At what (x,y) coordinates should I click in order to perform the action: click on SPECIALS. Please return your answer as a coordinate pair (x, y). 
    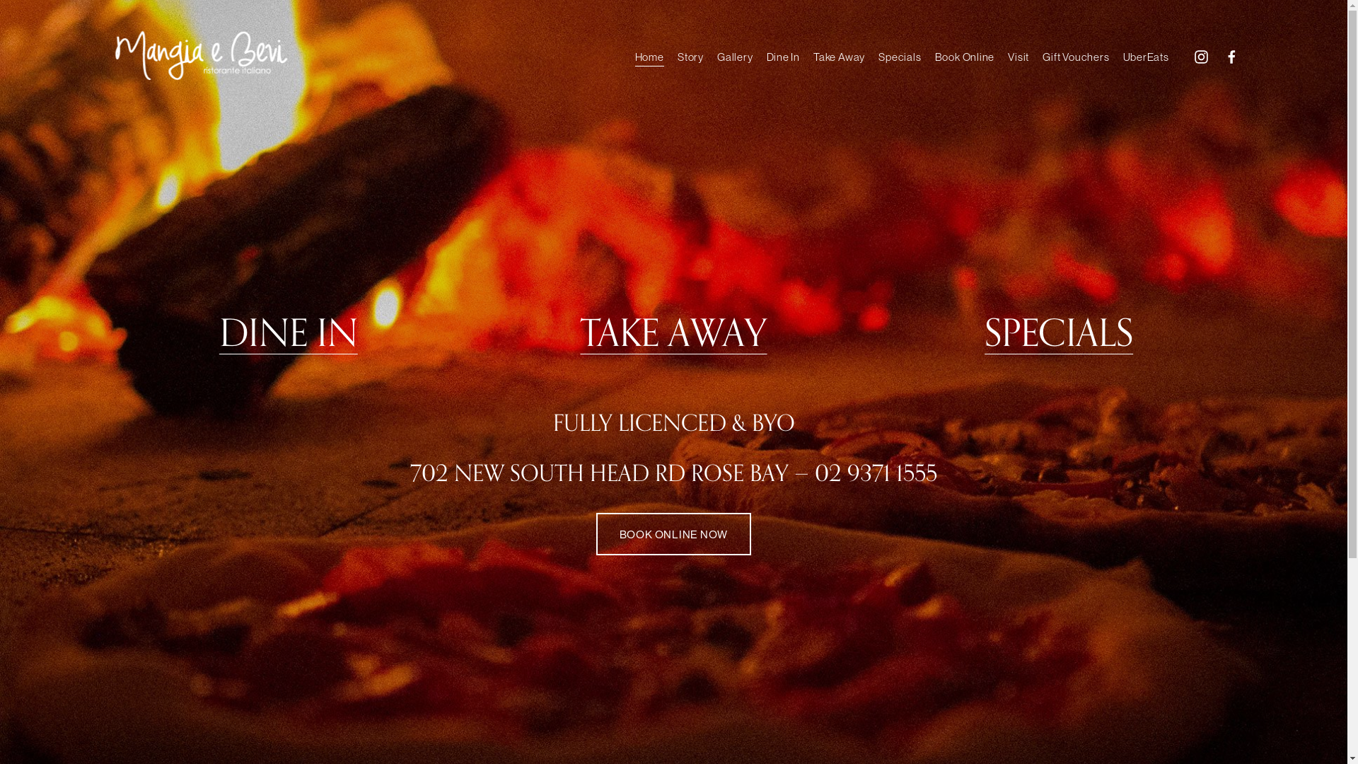
    Looking at the image, I should click on (1059, 334).